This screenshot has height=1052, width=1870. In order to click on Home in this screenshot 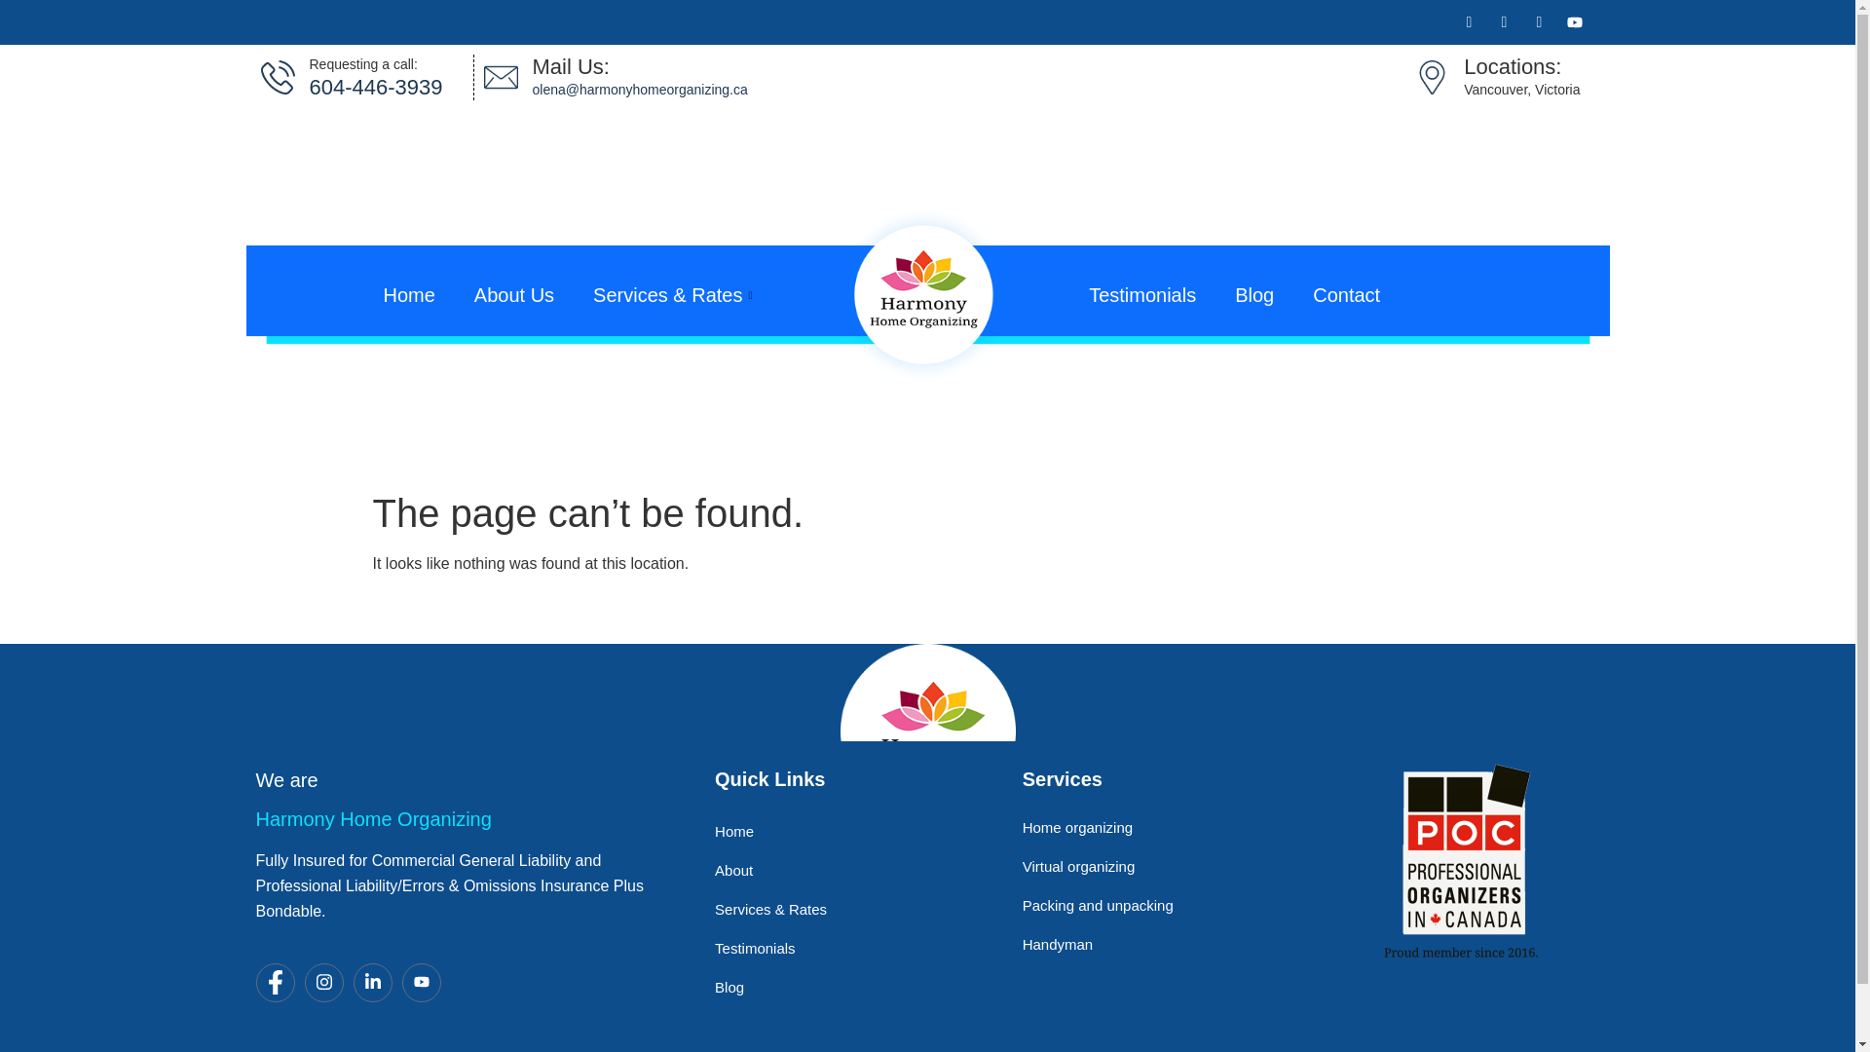, I will do `click(408, 294)`.